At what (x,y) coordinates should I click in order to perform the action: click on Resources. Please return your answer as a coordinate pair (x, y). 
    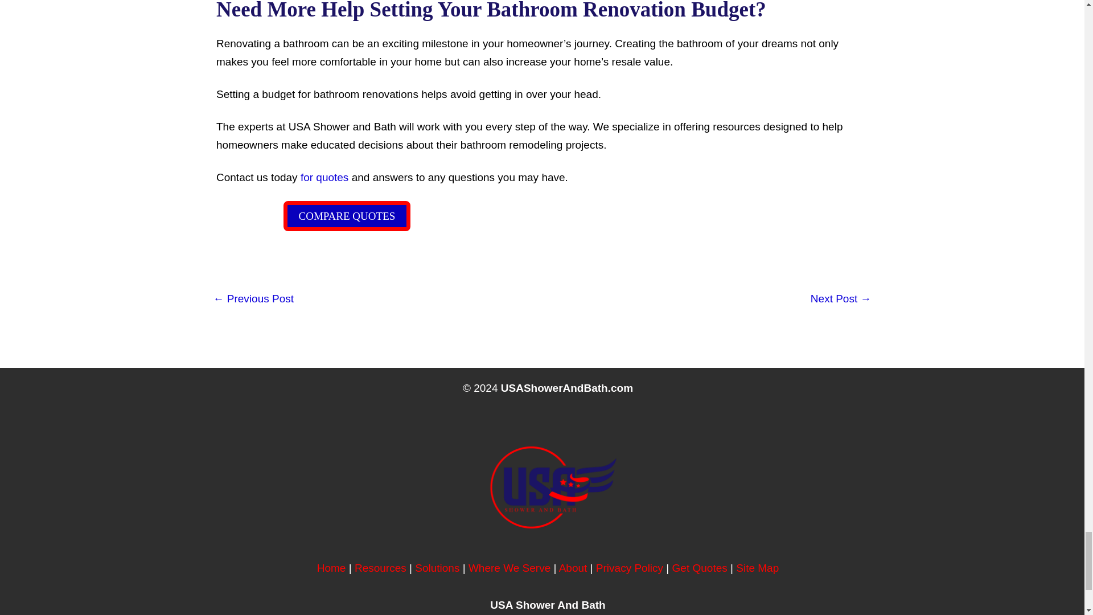
    Looking at the image, I should click on (380, 568).